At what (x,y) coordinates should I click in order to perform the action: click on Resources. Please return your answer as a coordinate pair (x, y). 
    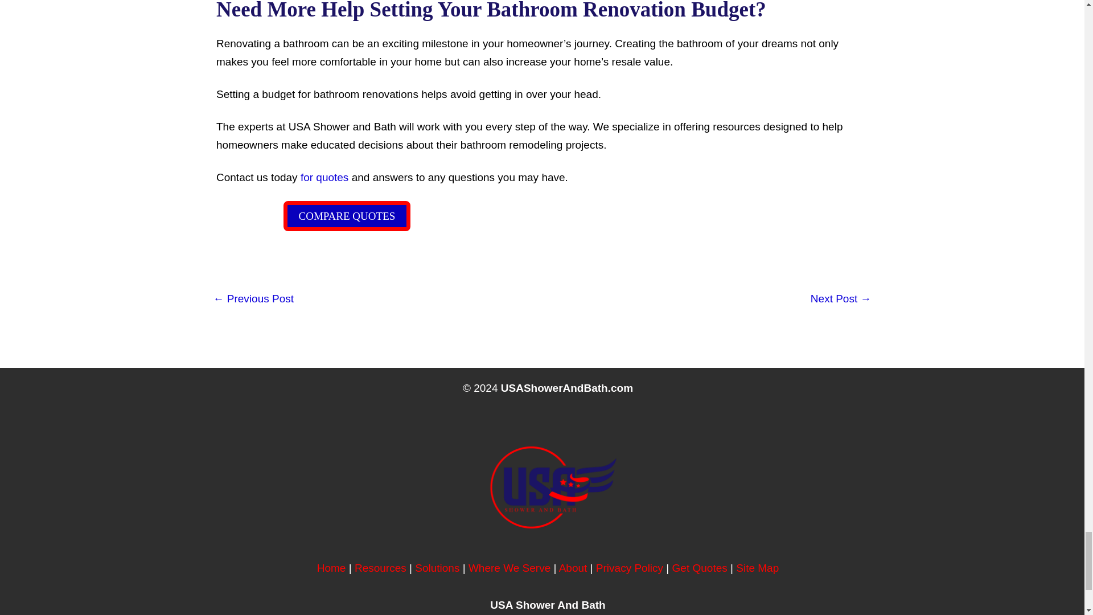
    Looking at the image, I should click on (380, 568).